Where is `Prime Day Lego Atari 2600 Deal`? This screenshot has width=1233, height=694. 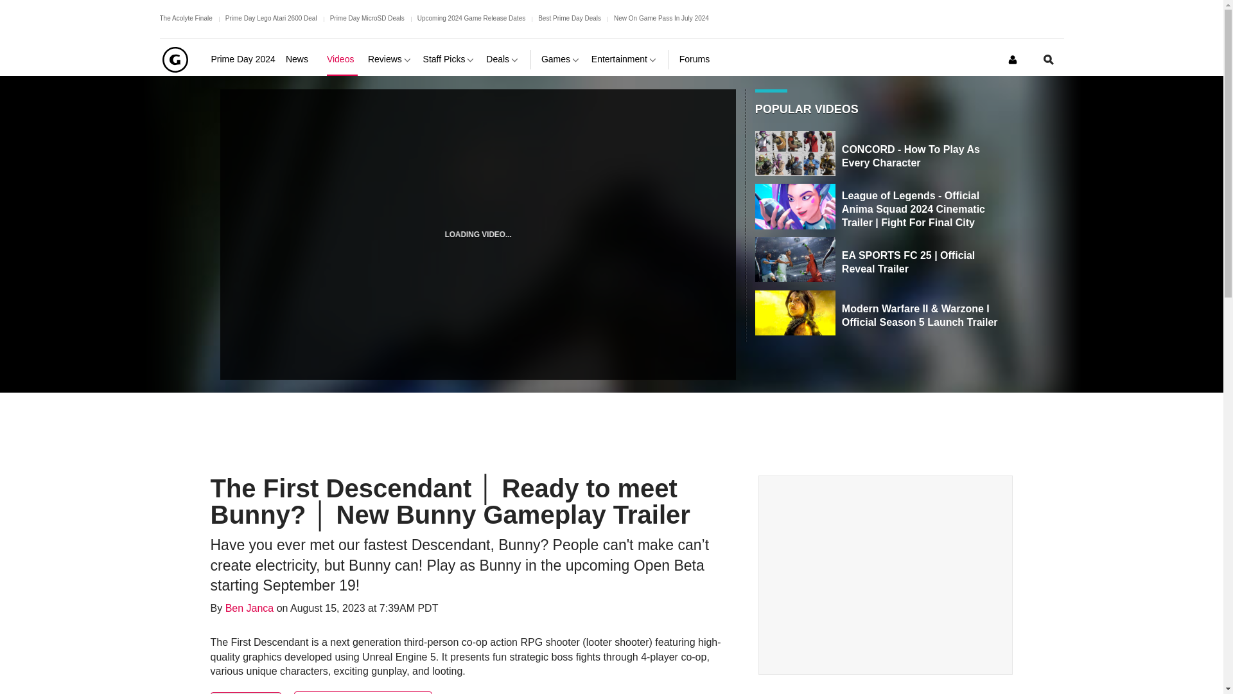 Prime Day Lego Atari 2600 Deal is located at coordinates (271, 18).